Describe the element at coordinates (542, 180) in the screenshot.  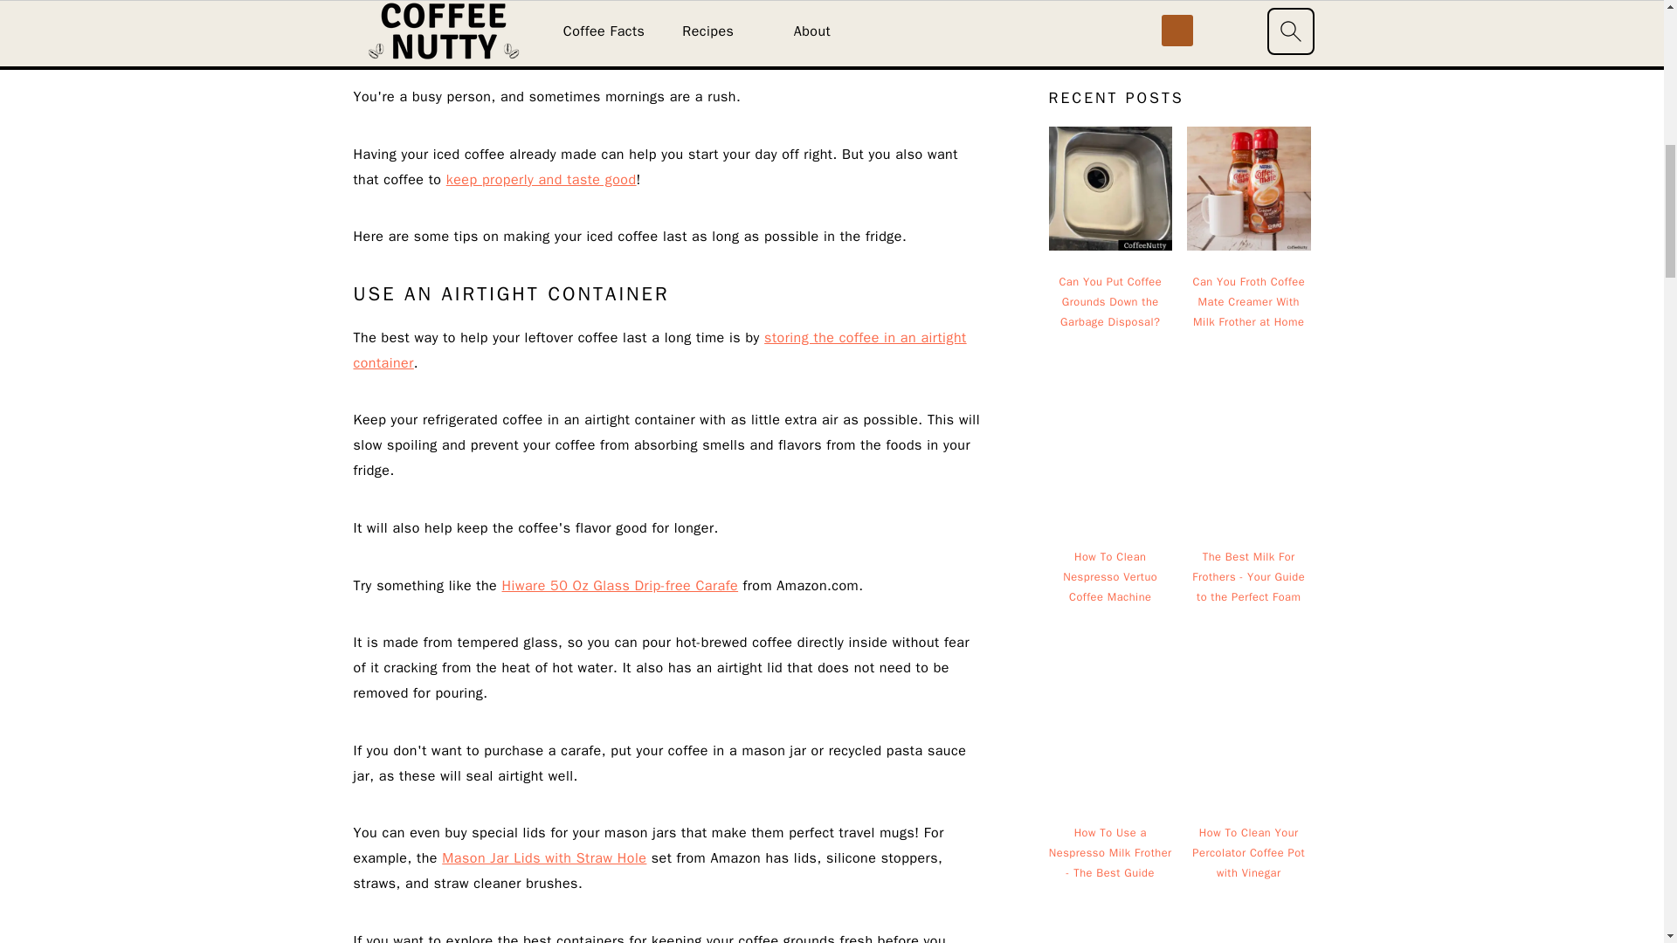
I see `keep properly and taste good` at that location.